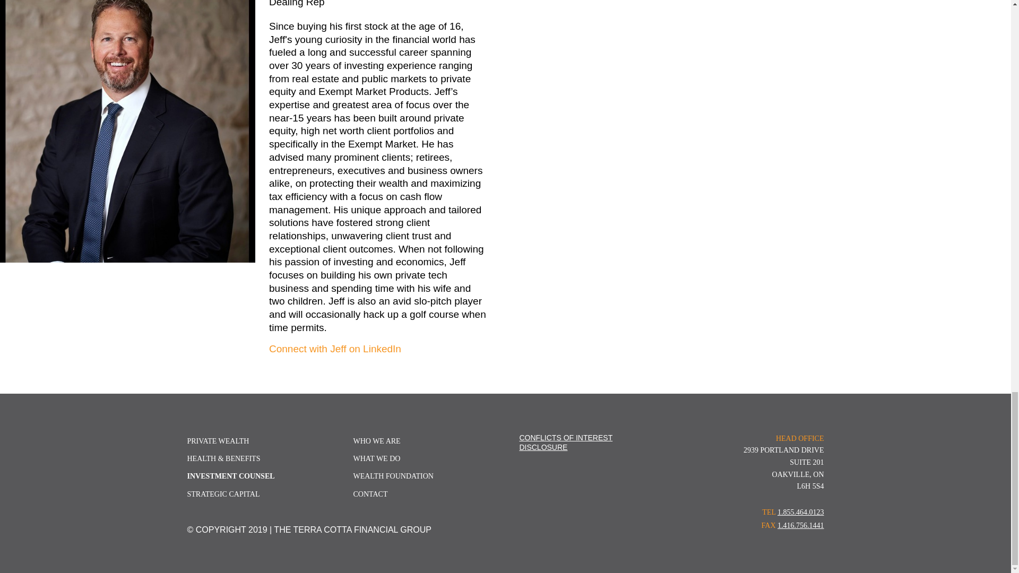  I want to click on INVESTMENT COUNSEL, so click(230, 476).